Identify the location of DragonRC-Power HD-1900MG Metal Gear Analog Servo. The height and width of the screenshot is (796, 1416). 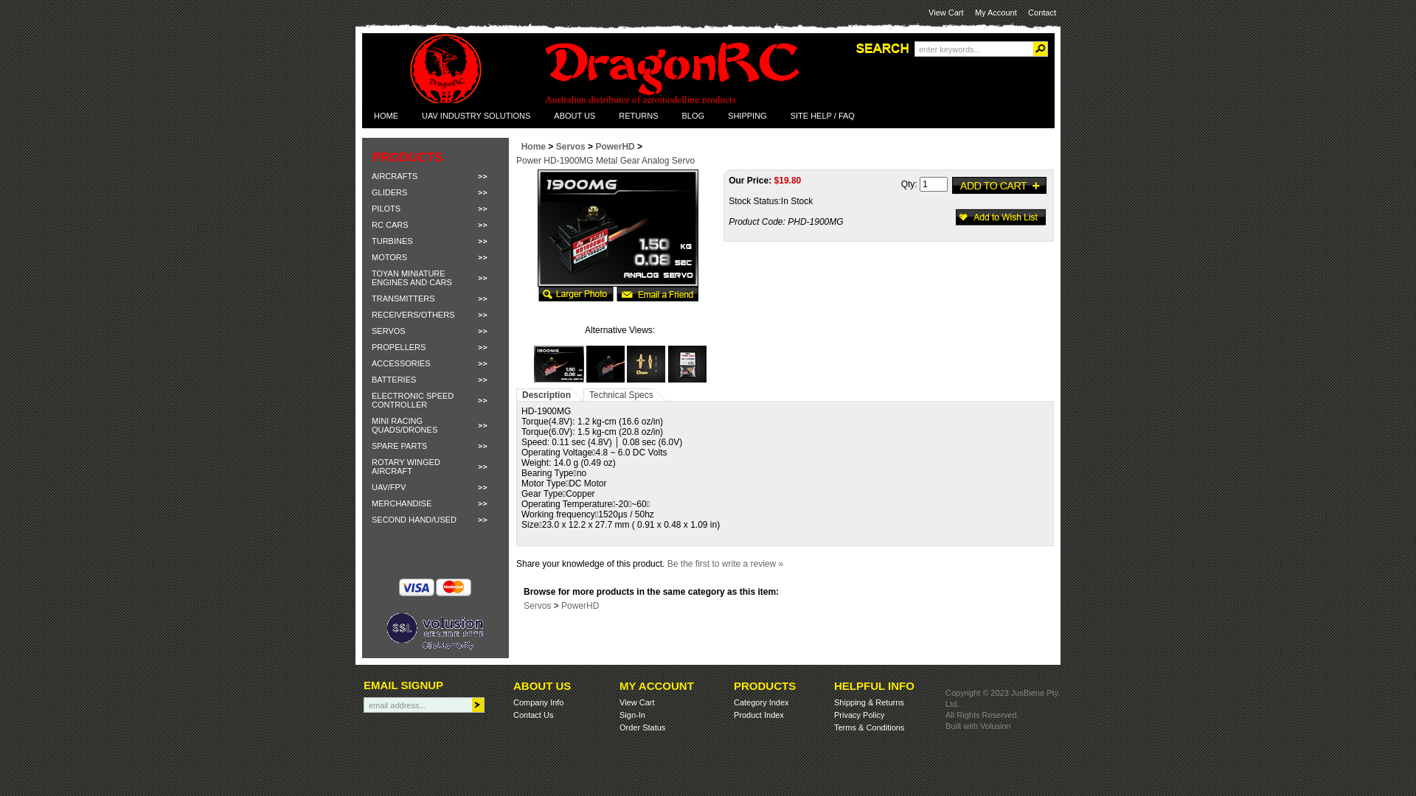
(618, 228).